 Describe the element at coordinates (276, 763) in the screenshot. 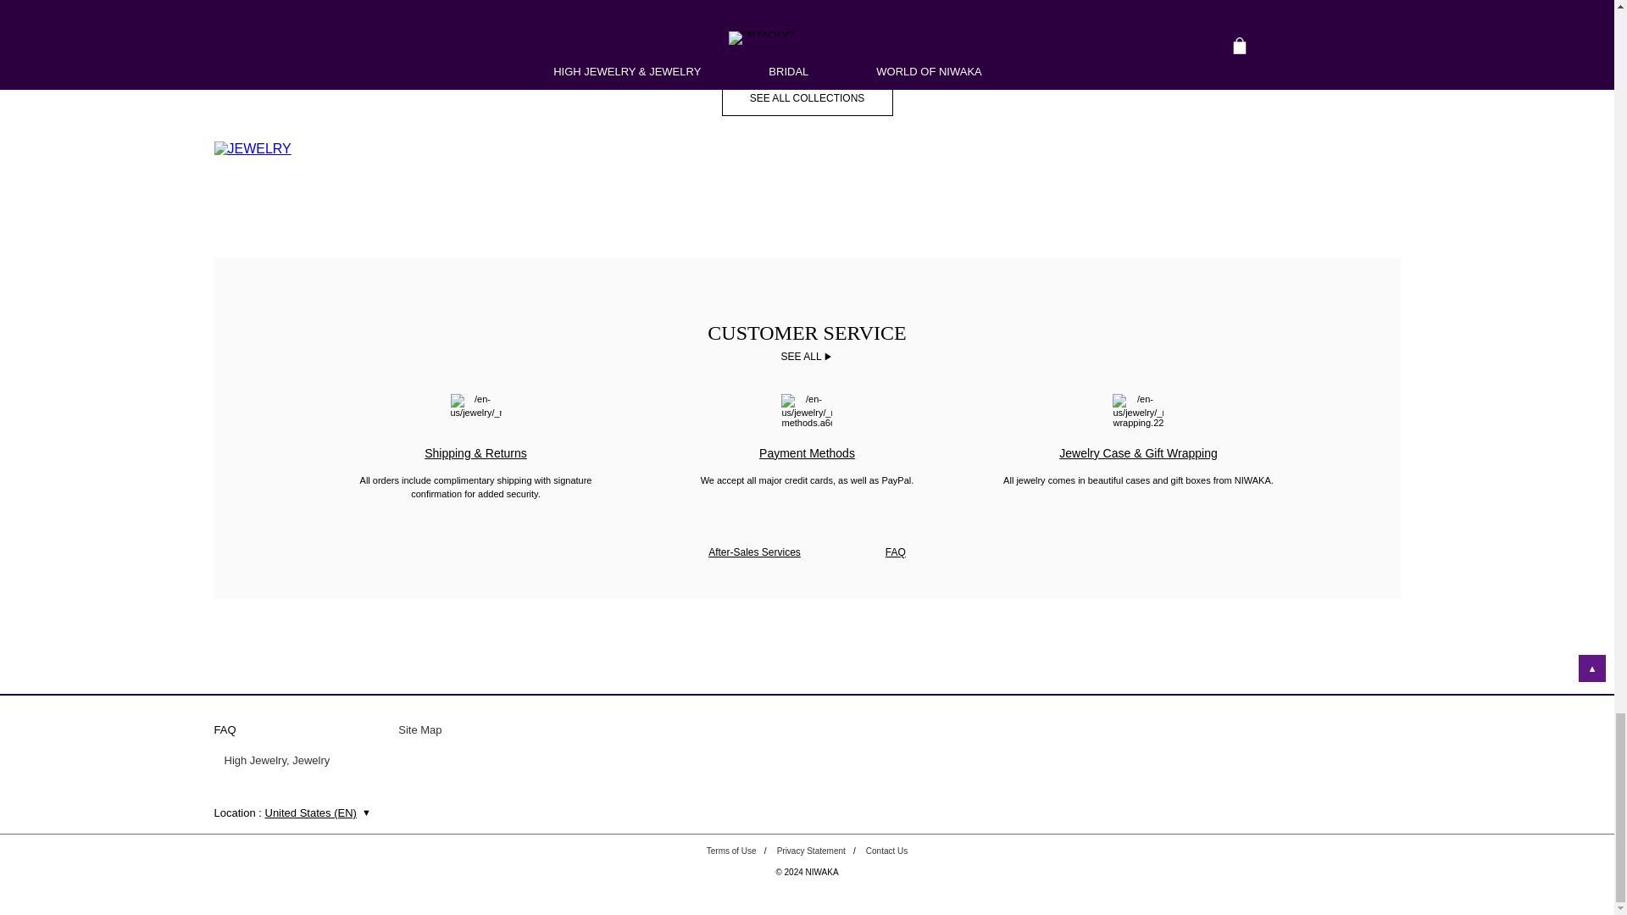

I see `High Jewelry, Jewelry` at that location.